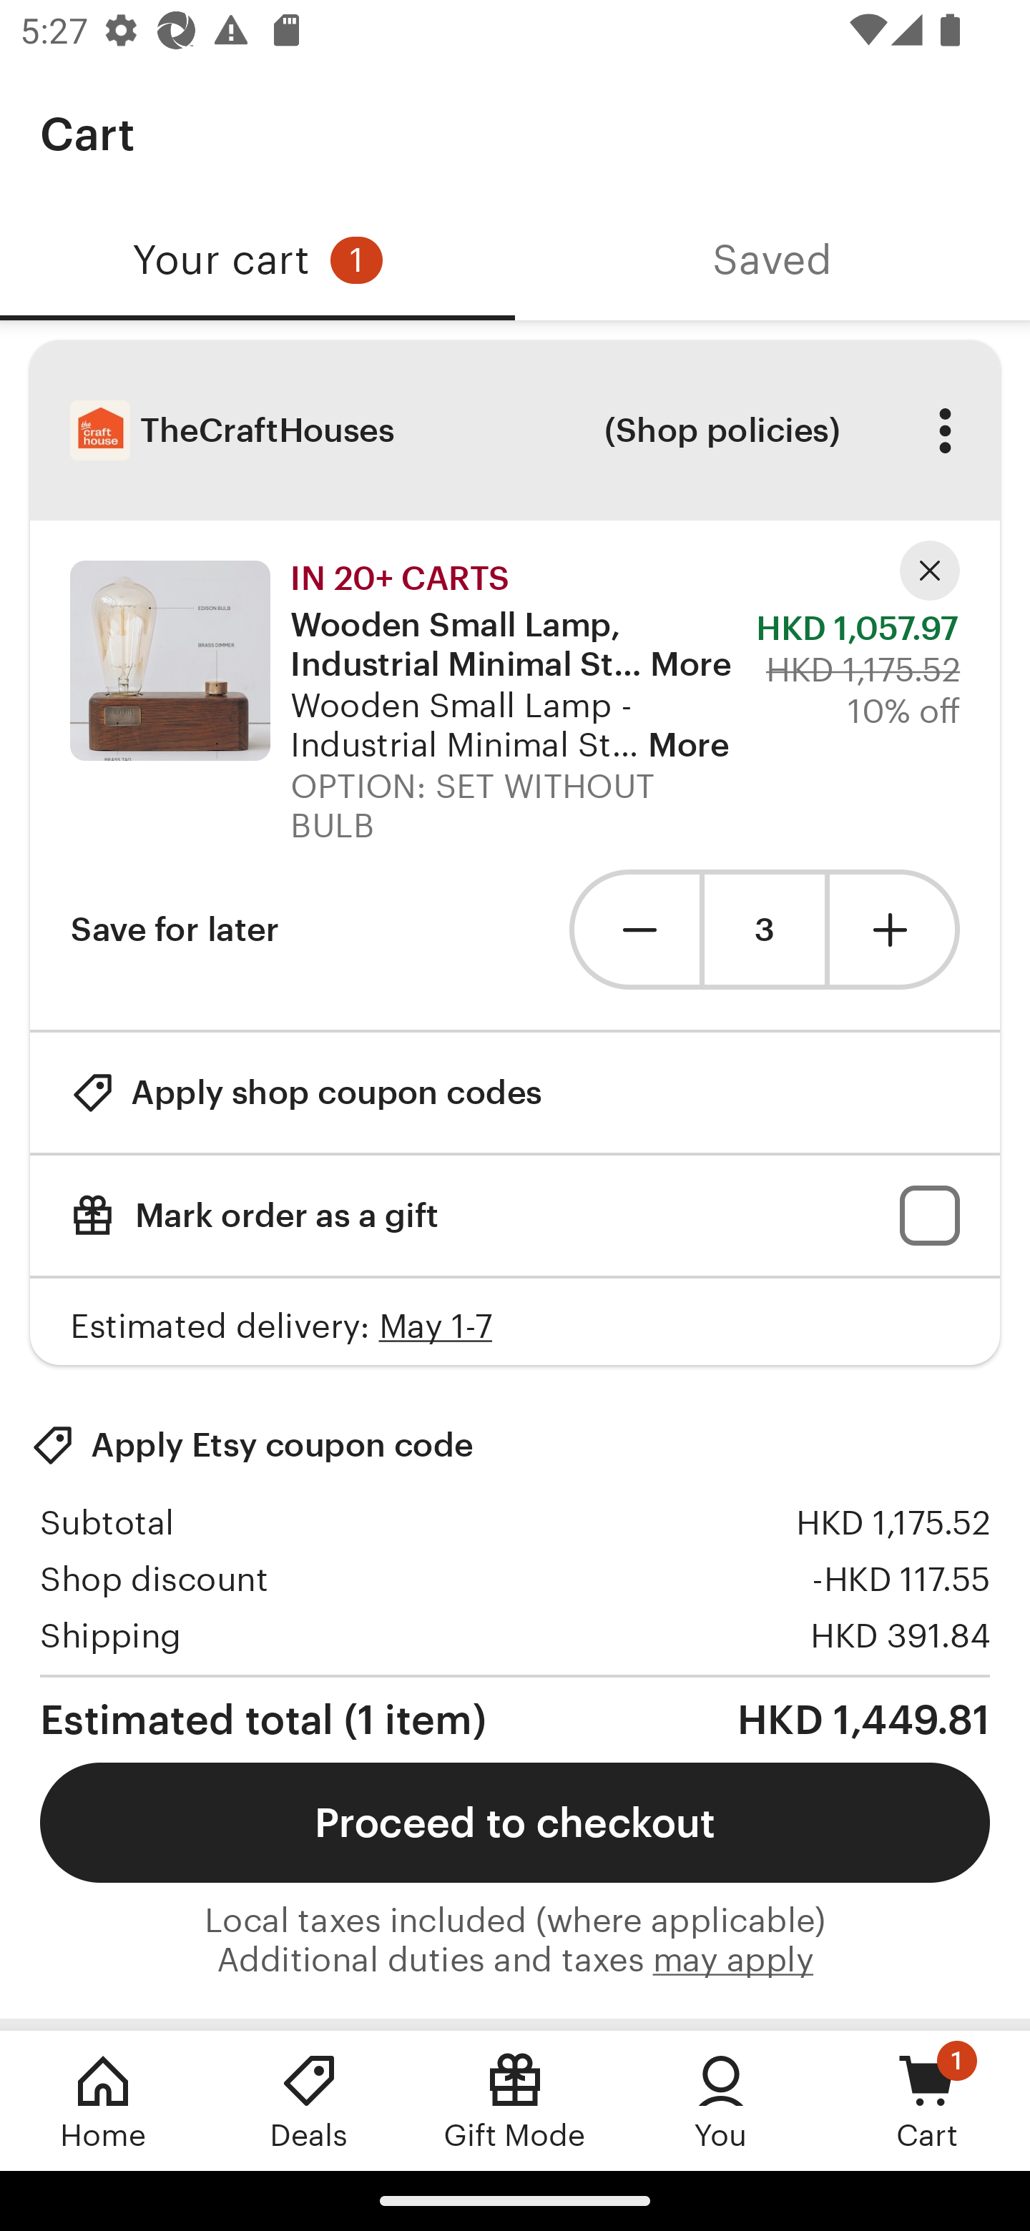  What do you see at coordinates (515, 430) in the screenshot?
I see `TheCraftHouses (Shop policies) More options` at bounding box center [515, 430].